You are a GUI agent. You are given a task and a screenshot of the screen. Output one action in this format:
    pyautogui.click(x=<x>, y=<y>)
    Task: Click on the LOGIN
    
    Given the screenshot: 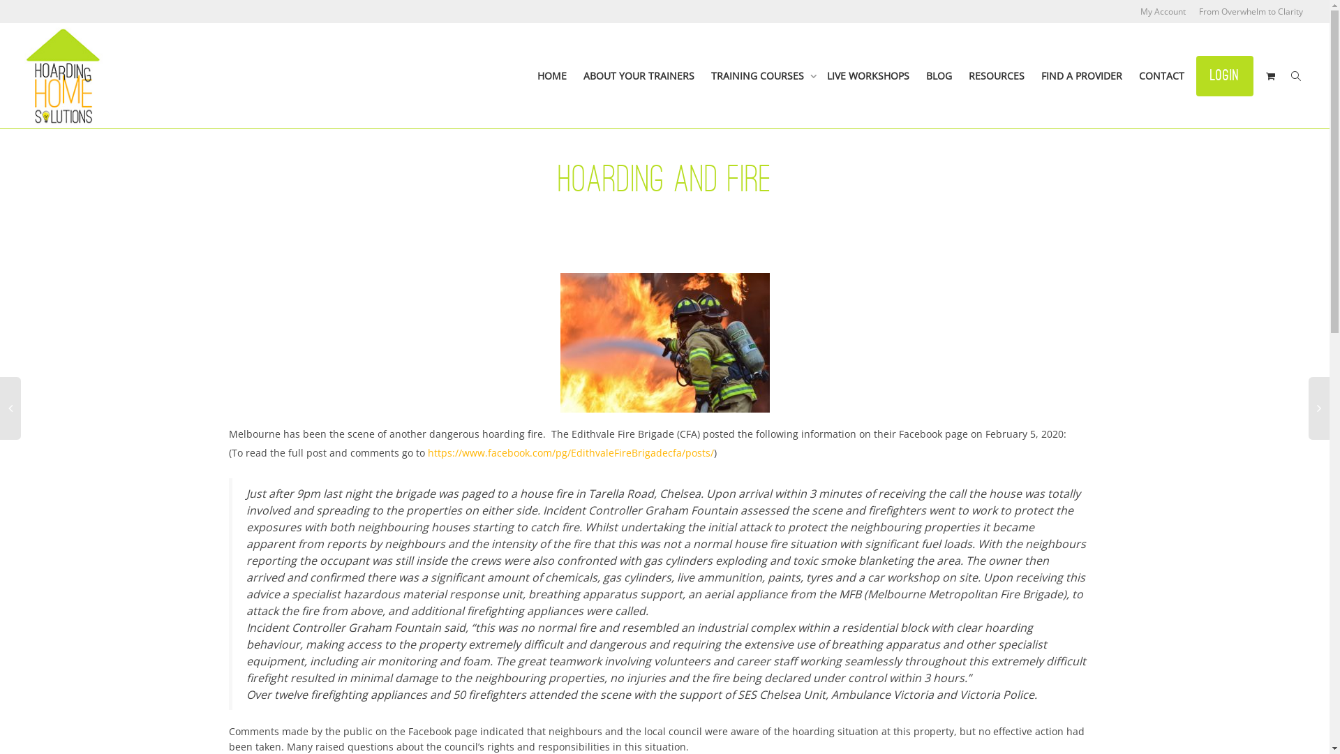 What is the action you would take?
    pyautogui.click(x=1225, y=75)
    